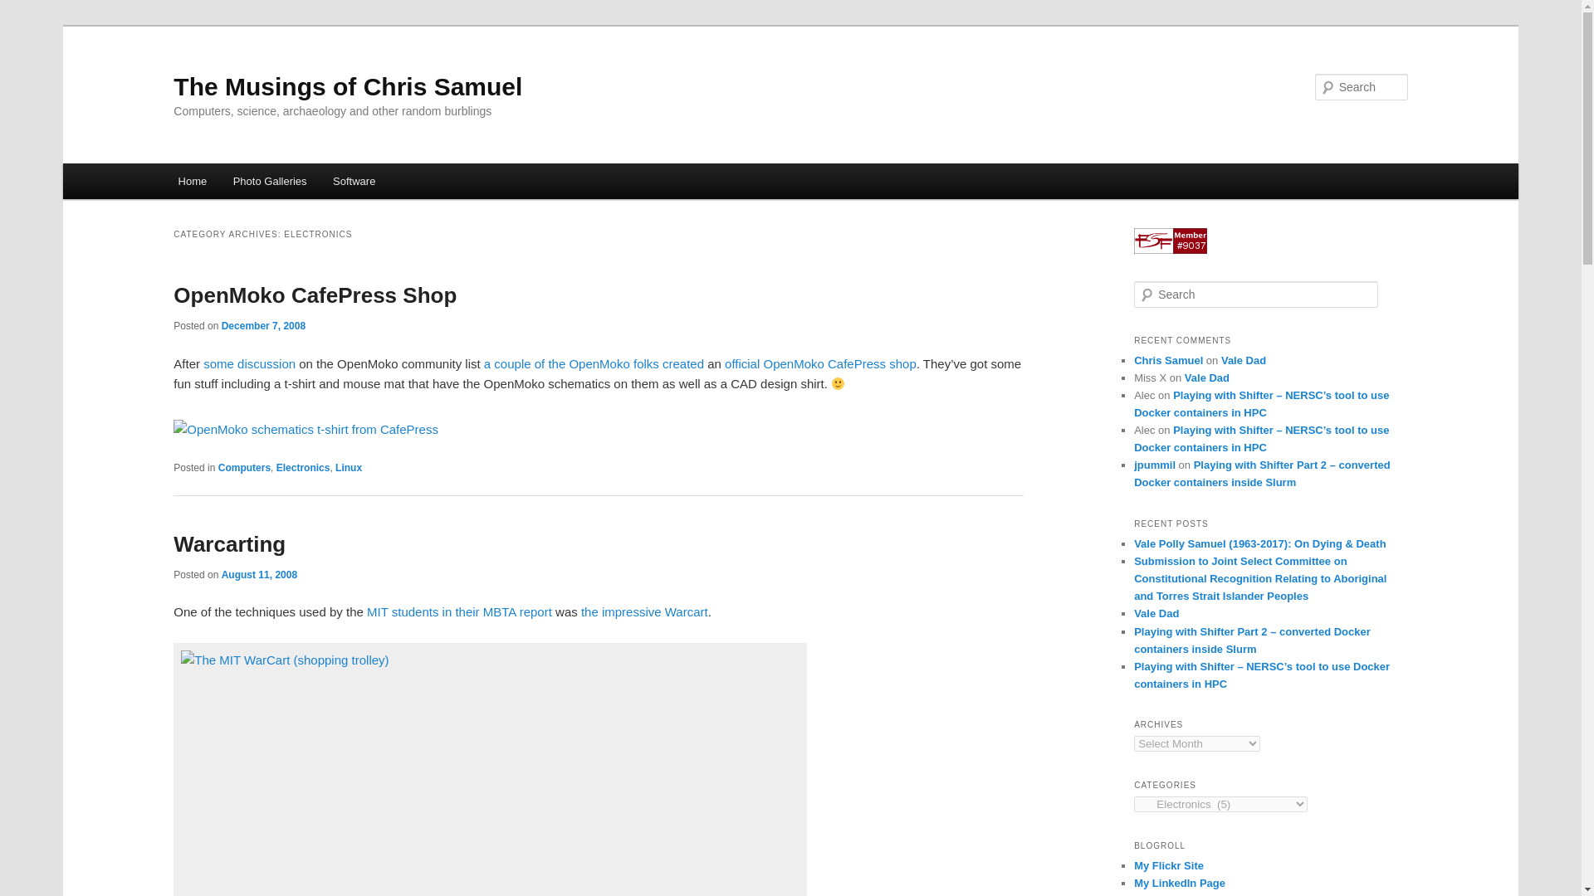 The image size is (1594, 896). Describe the element at coordinates (354, 181) in the screenshot. I see `Software` at that location.